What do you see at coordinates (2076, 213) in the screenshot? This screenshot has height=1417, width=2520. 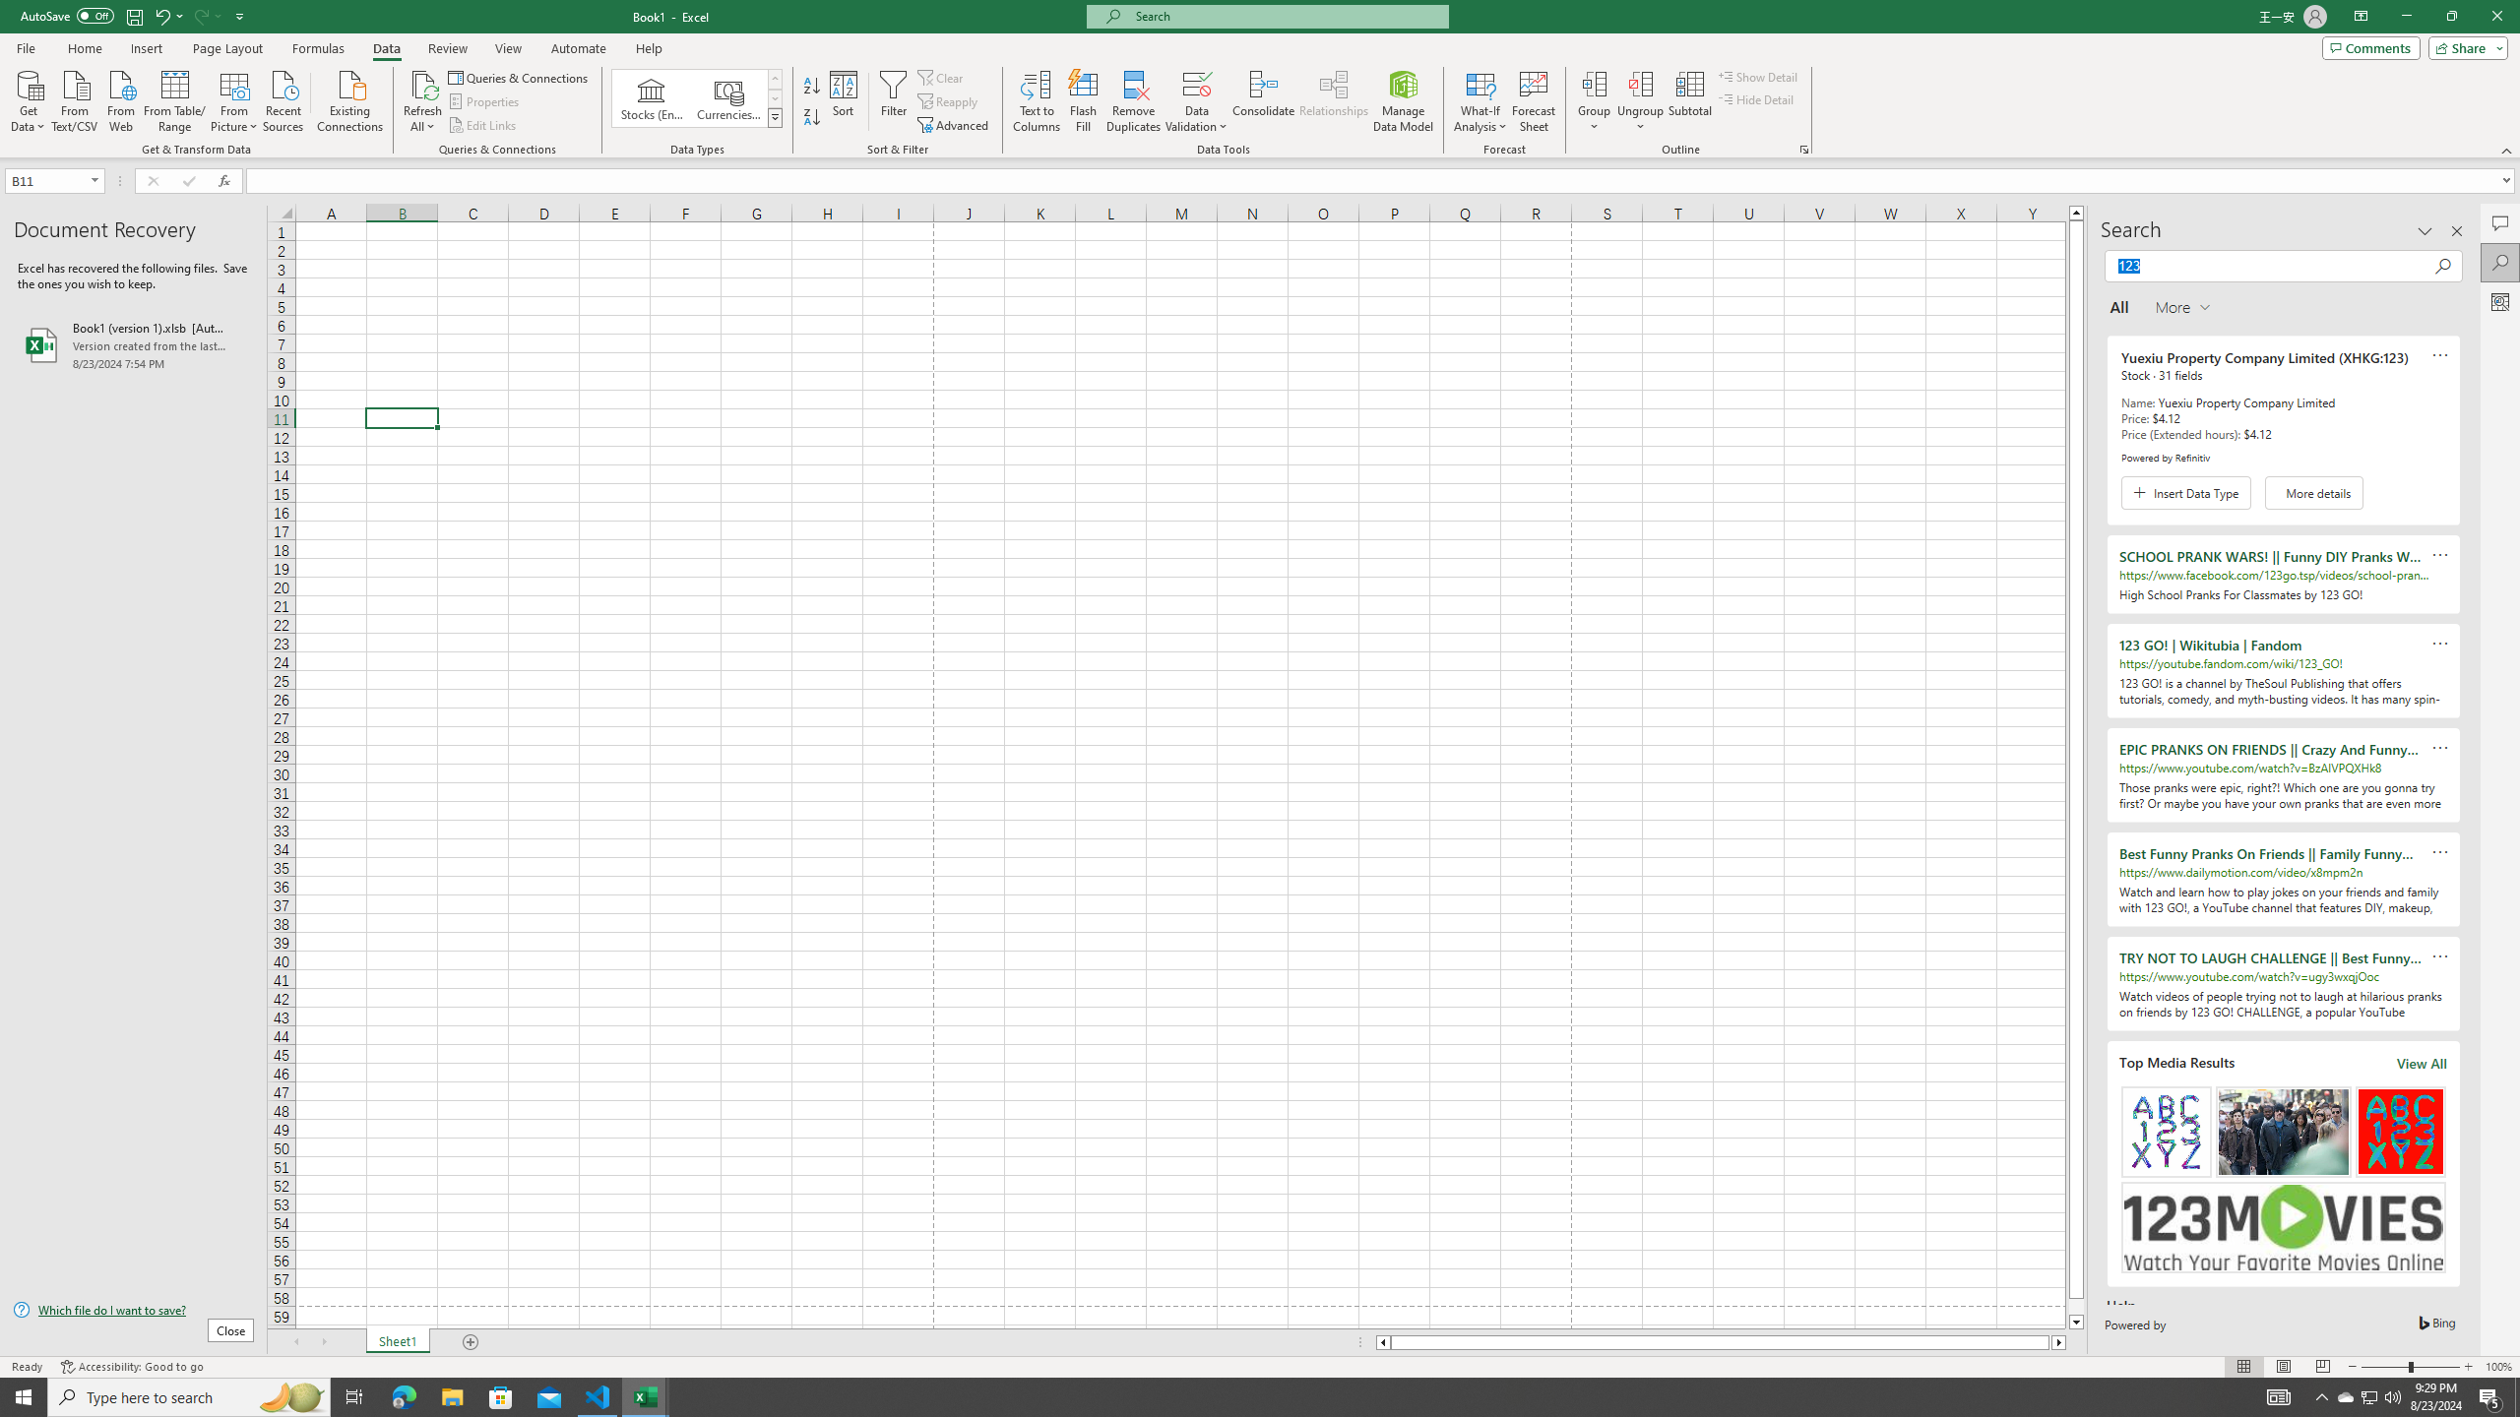 I see `Line up` at bounding box center [2076, 213].